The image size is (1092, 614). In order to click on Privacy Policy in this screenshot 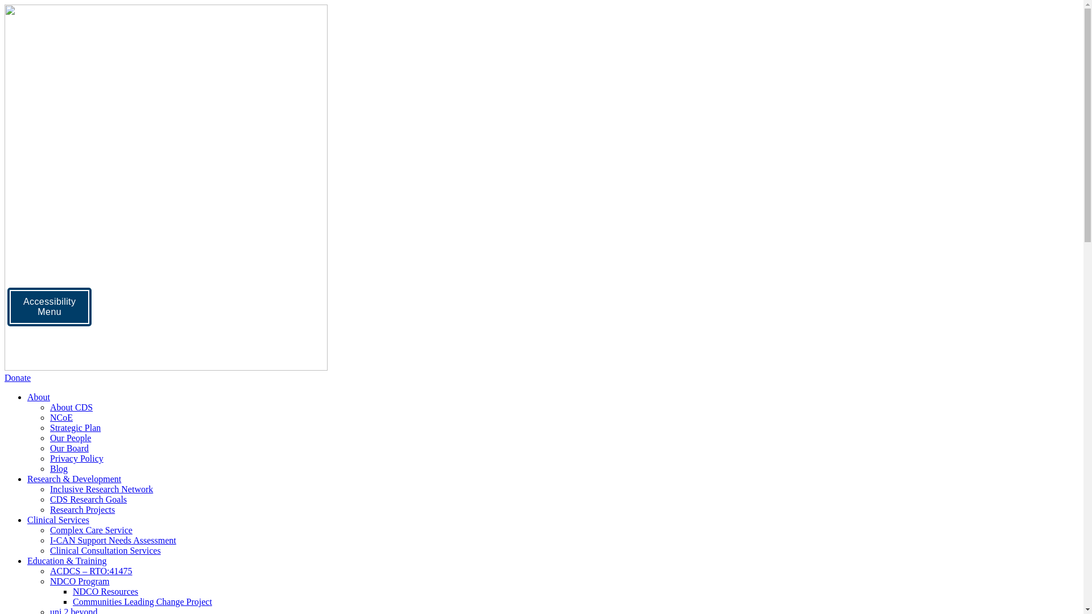, I will do `click(77, 458)`.